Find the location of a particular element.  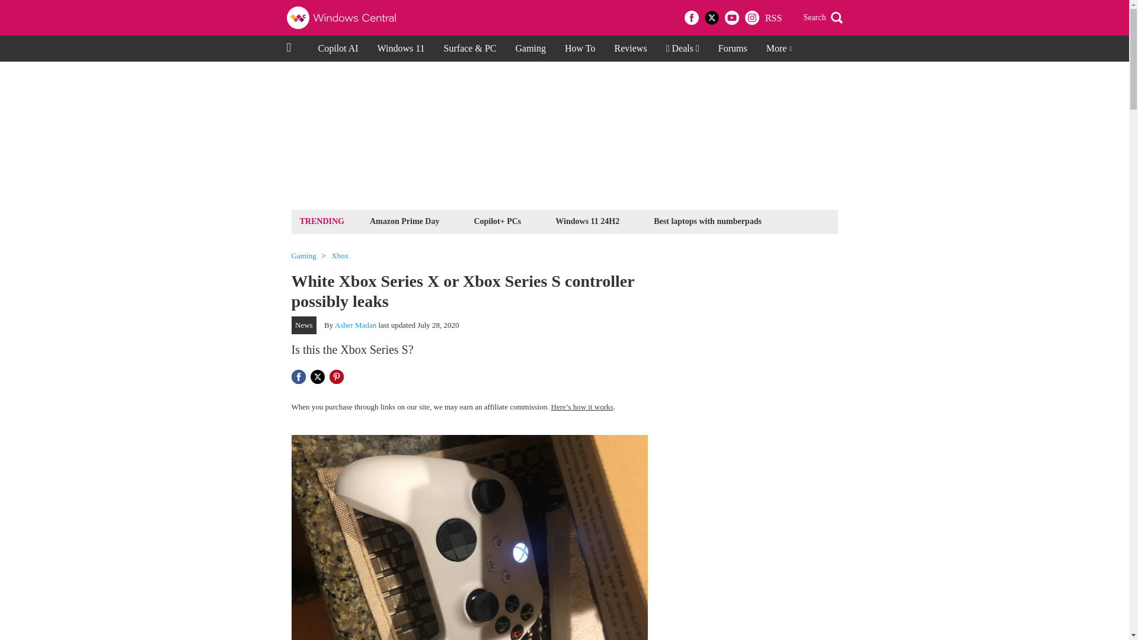

Forums is located at coordinates (733, 49).